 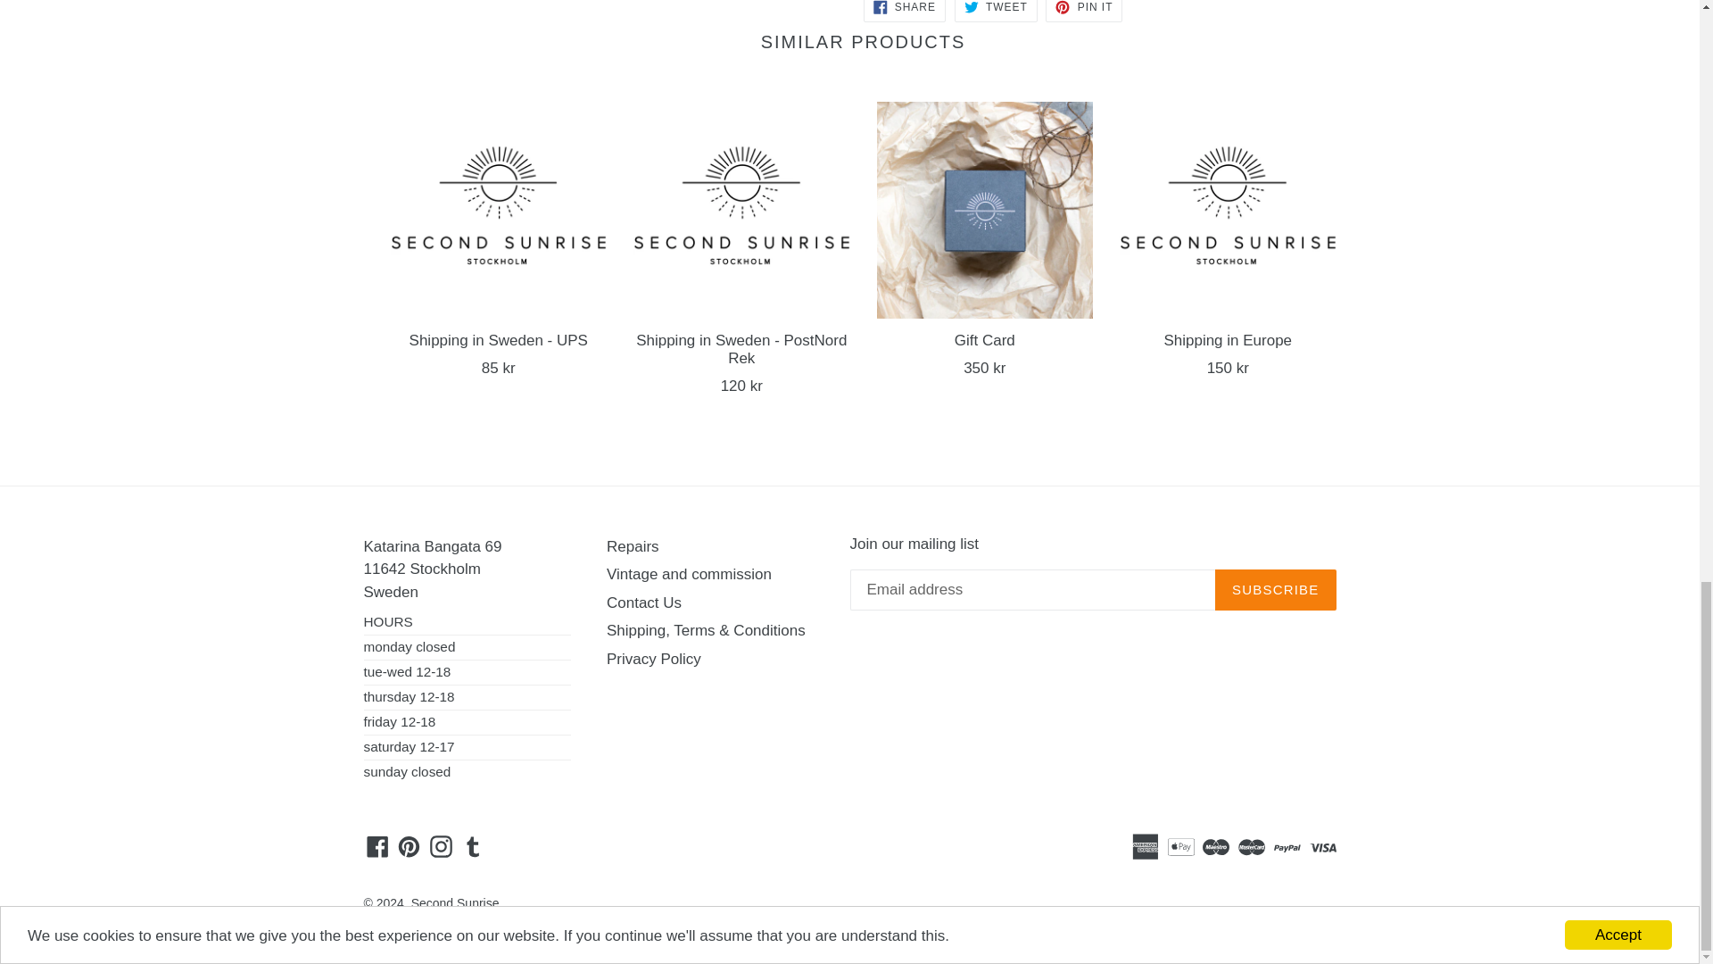 What do you see at coordinates (377, 846) in the screenshot?
I see `Second Sunrise on Facebook` at bounding box center [377, 846].